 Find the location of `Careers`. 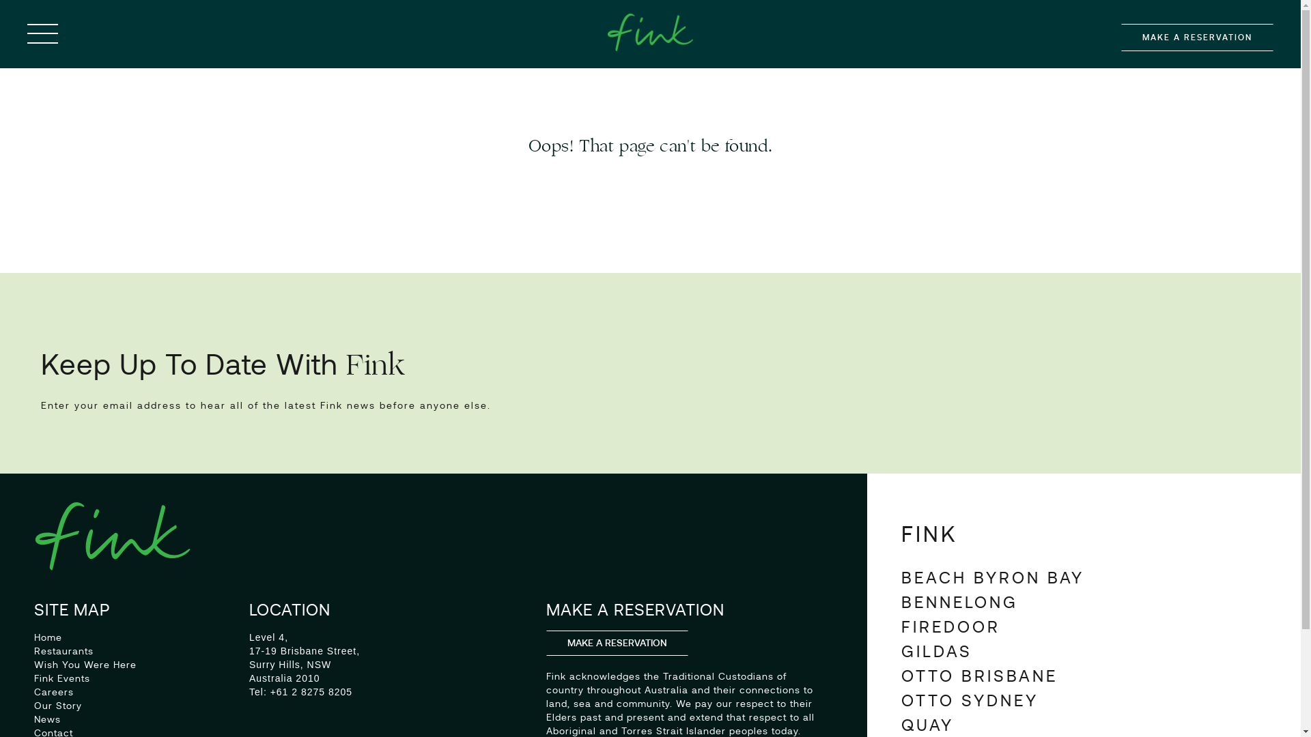

Careers is located at coordinates (54, 692).